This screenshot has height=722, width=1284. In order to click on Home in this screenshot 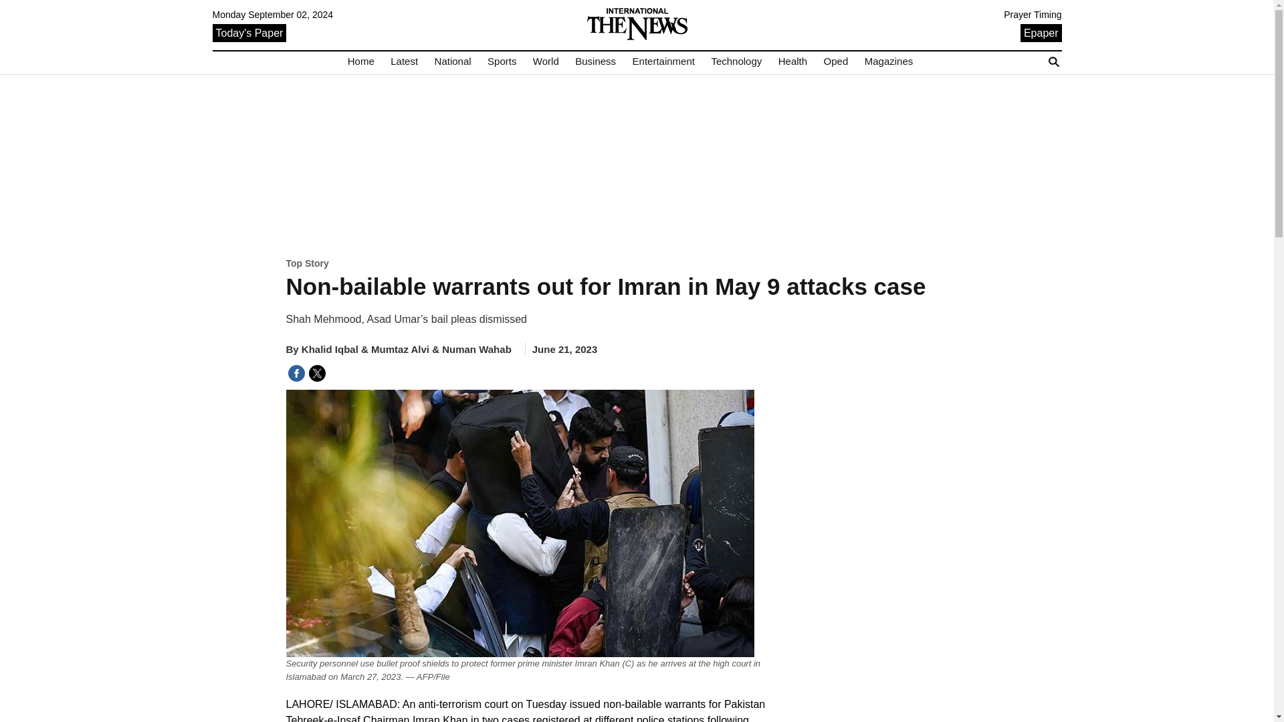, I will do `click(361, 62)`.